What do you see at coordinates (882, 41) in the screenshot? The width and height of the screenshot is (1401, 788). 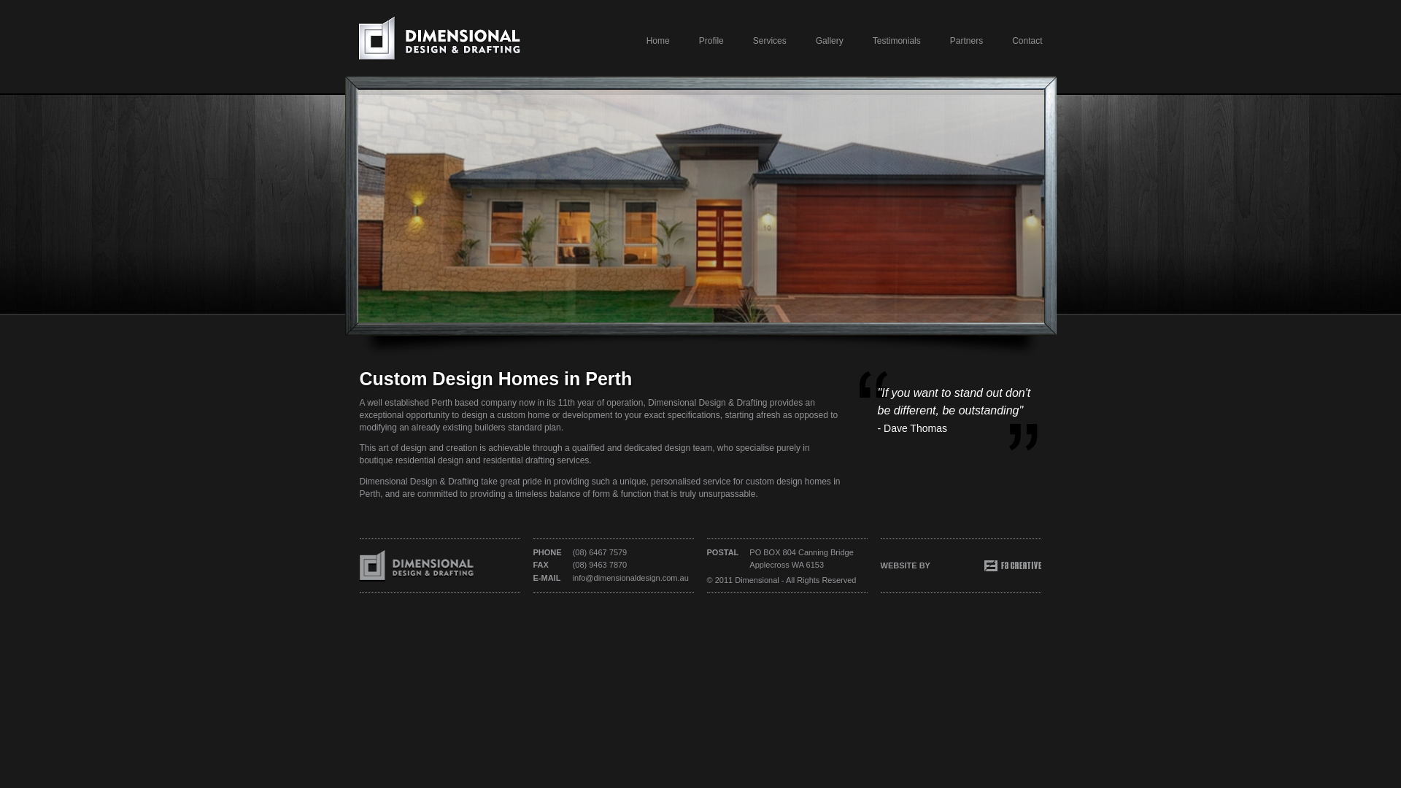 I see `Testimonials` at bounding box center [882, 41].